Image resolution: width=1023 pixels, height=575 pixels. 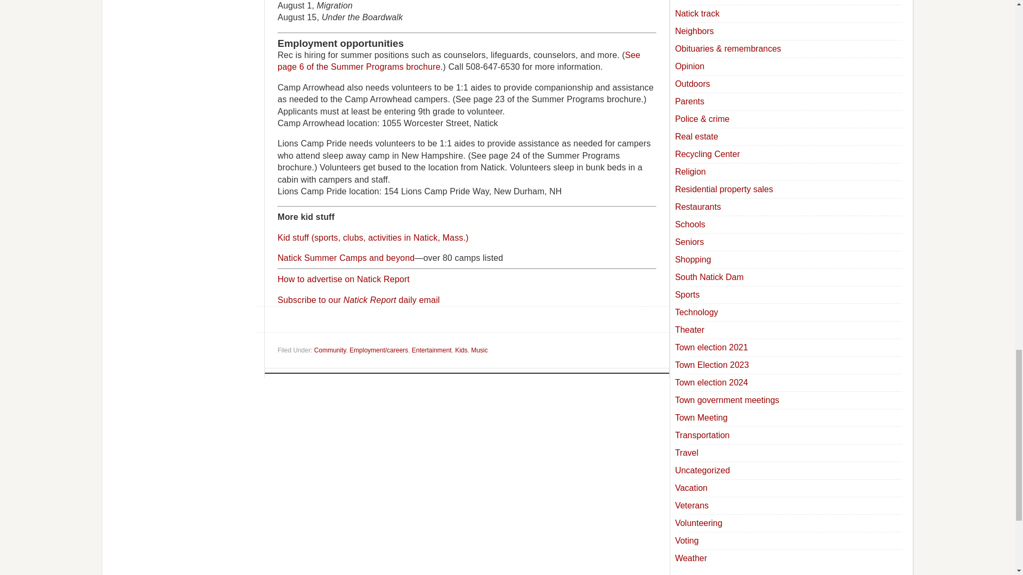 What do you see at coordinates (461, 350) in the screenshot?
I see `Kids` at bounding box center [461, 350].